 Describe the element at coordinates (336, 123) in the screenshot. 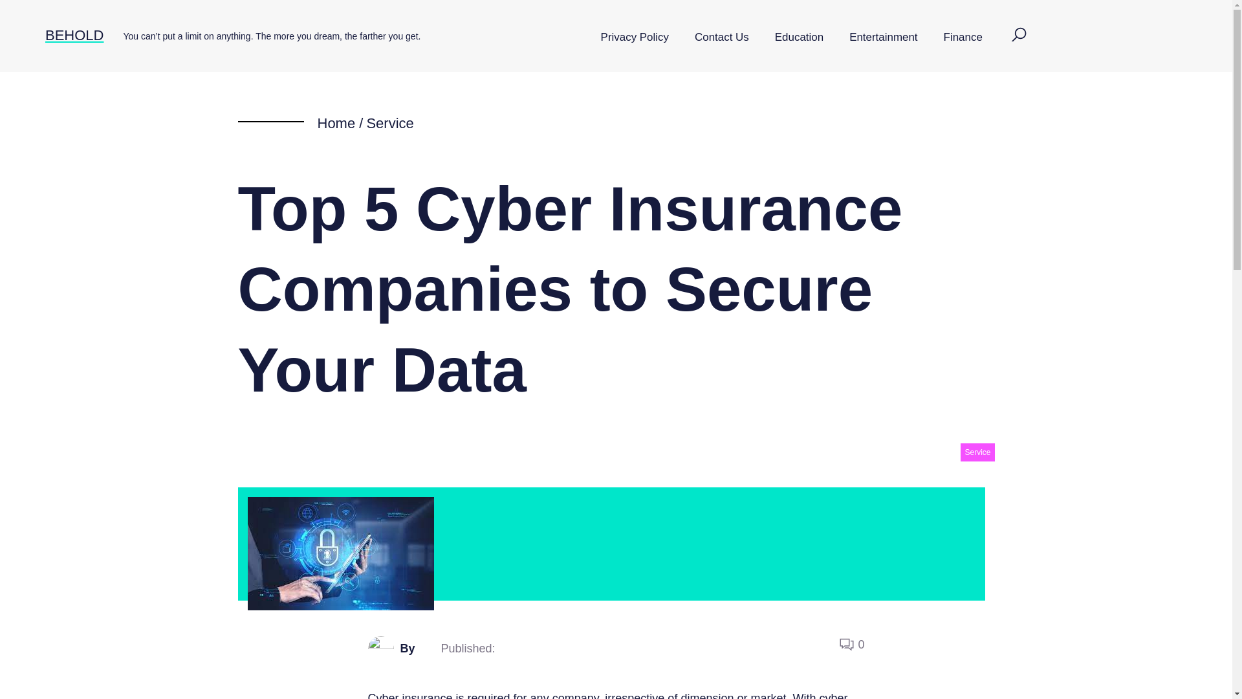

I see `Home` at that location.